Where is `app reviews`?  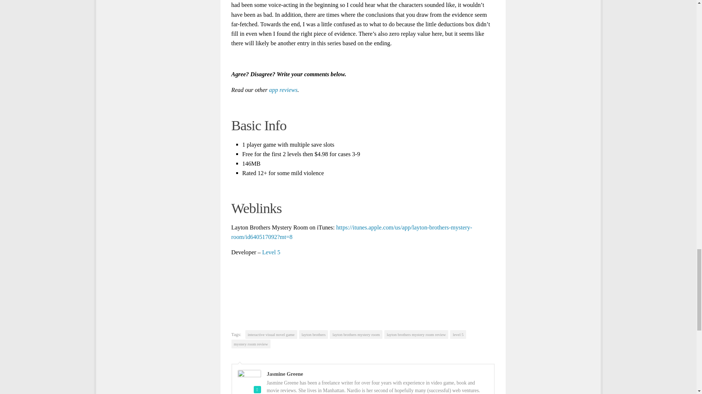 app reviews is located at coordinates (283, 90).